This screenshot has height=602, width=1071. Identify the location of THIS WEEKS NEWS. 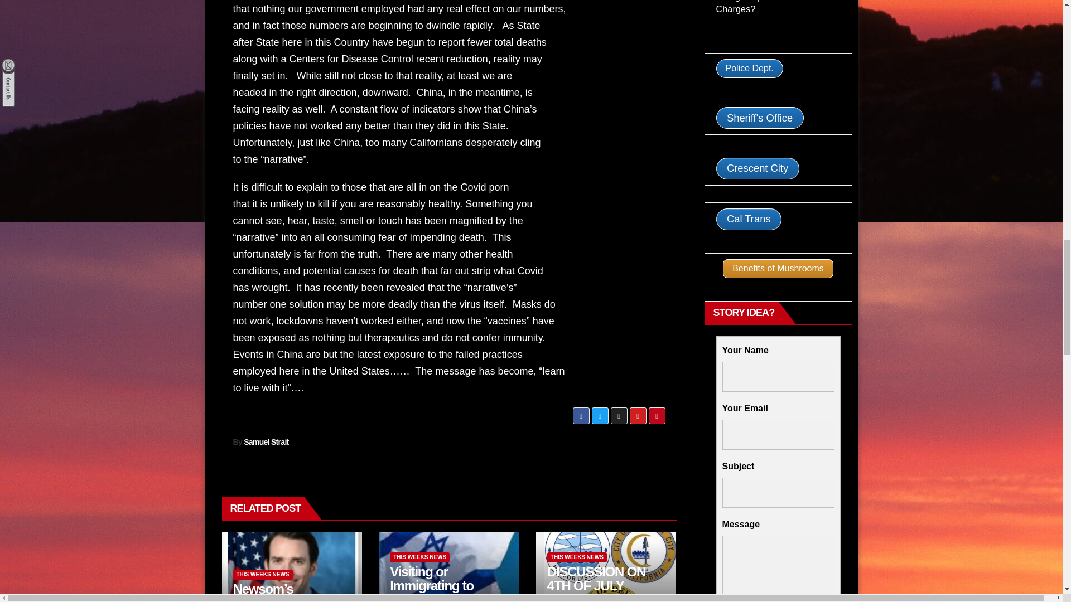
(419, 557).